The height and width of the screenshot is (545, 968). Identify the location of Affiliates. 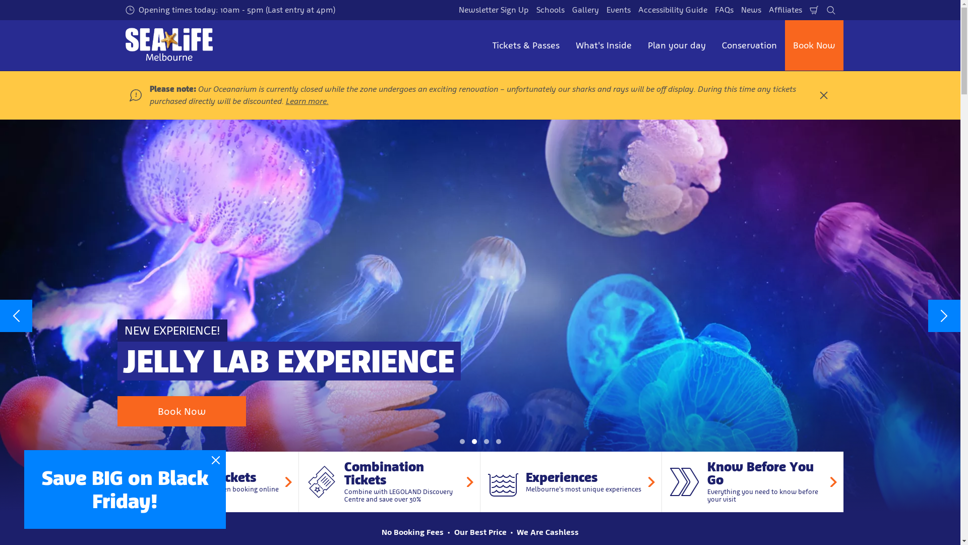
(785, 10).